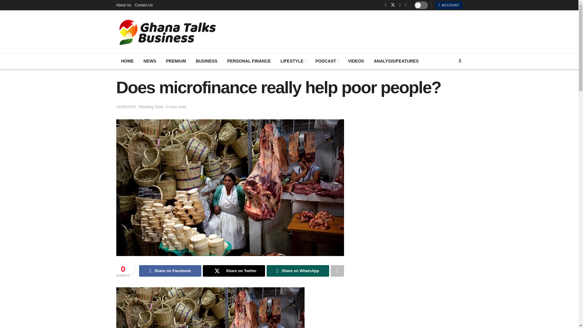 The image size is (583, 328). I want to click on VIDEOS, so click(356, 61).